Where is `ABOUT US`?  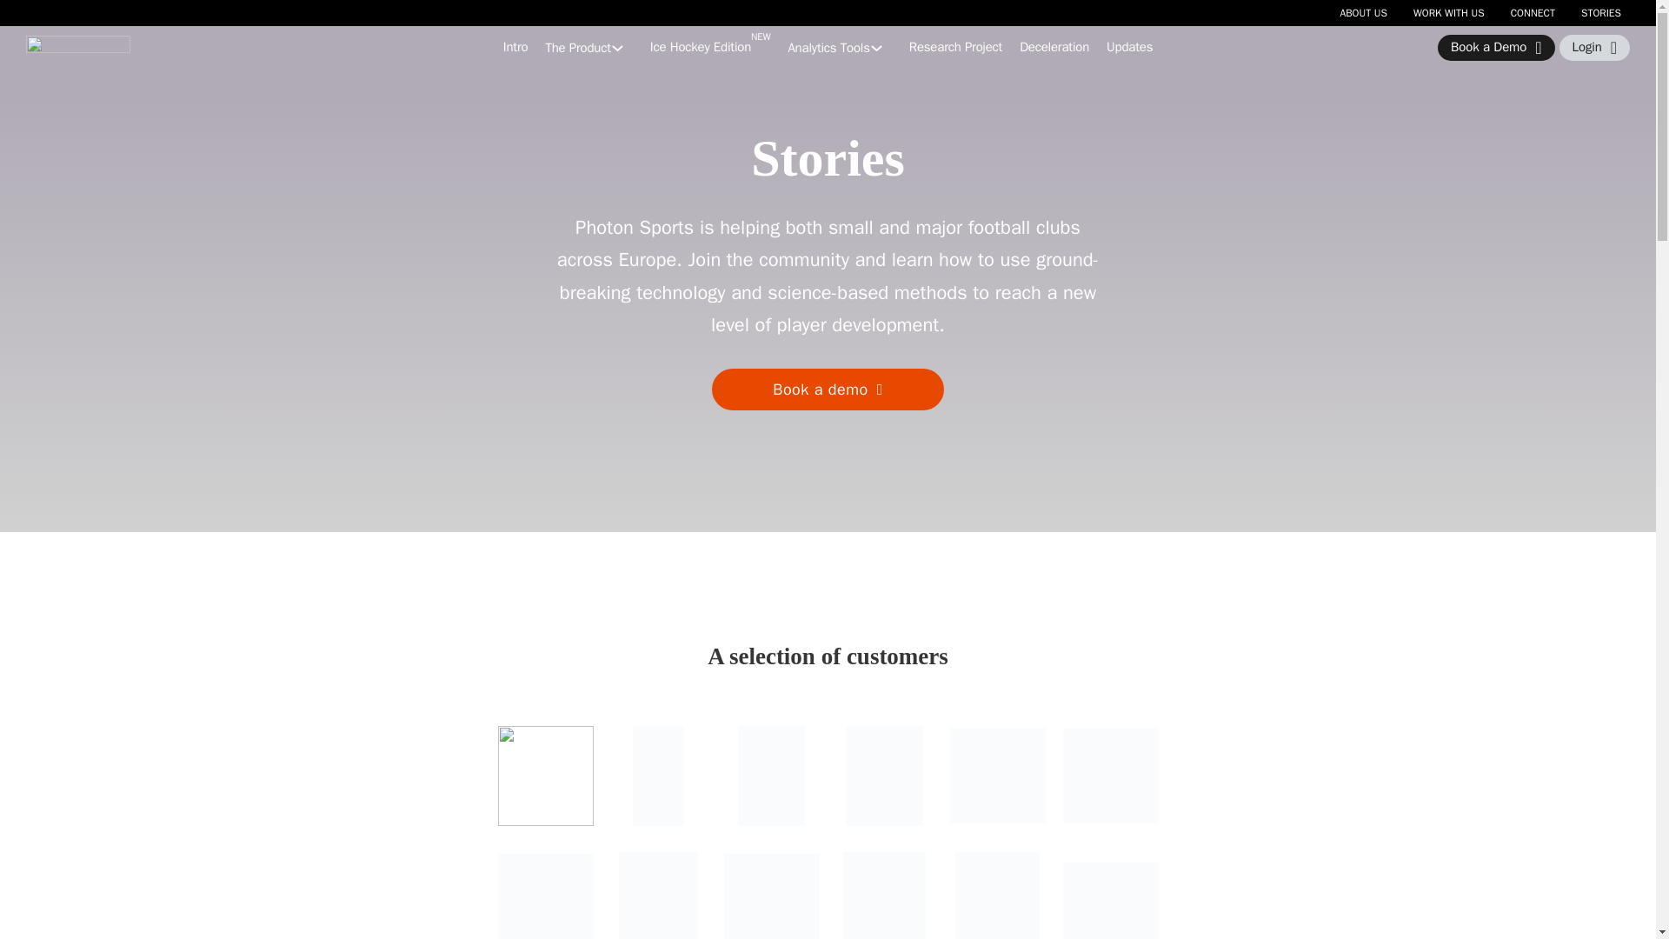
ABOUT US is located at coordinates (1363, 12).